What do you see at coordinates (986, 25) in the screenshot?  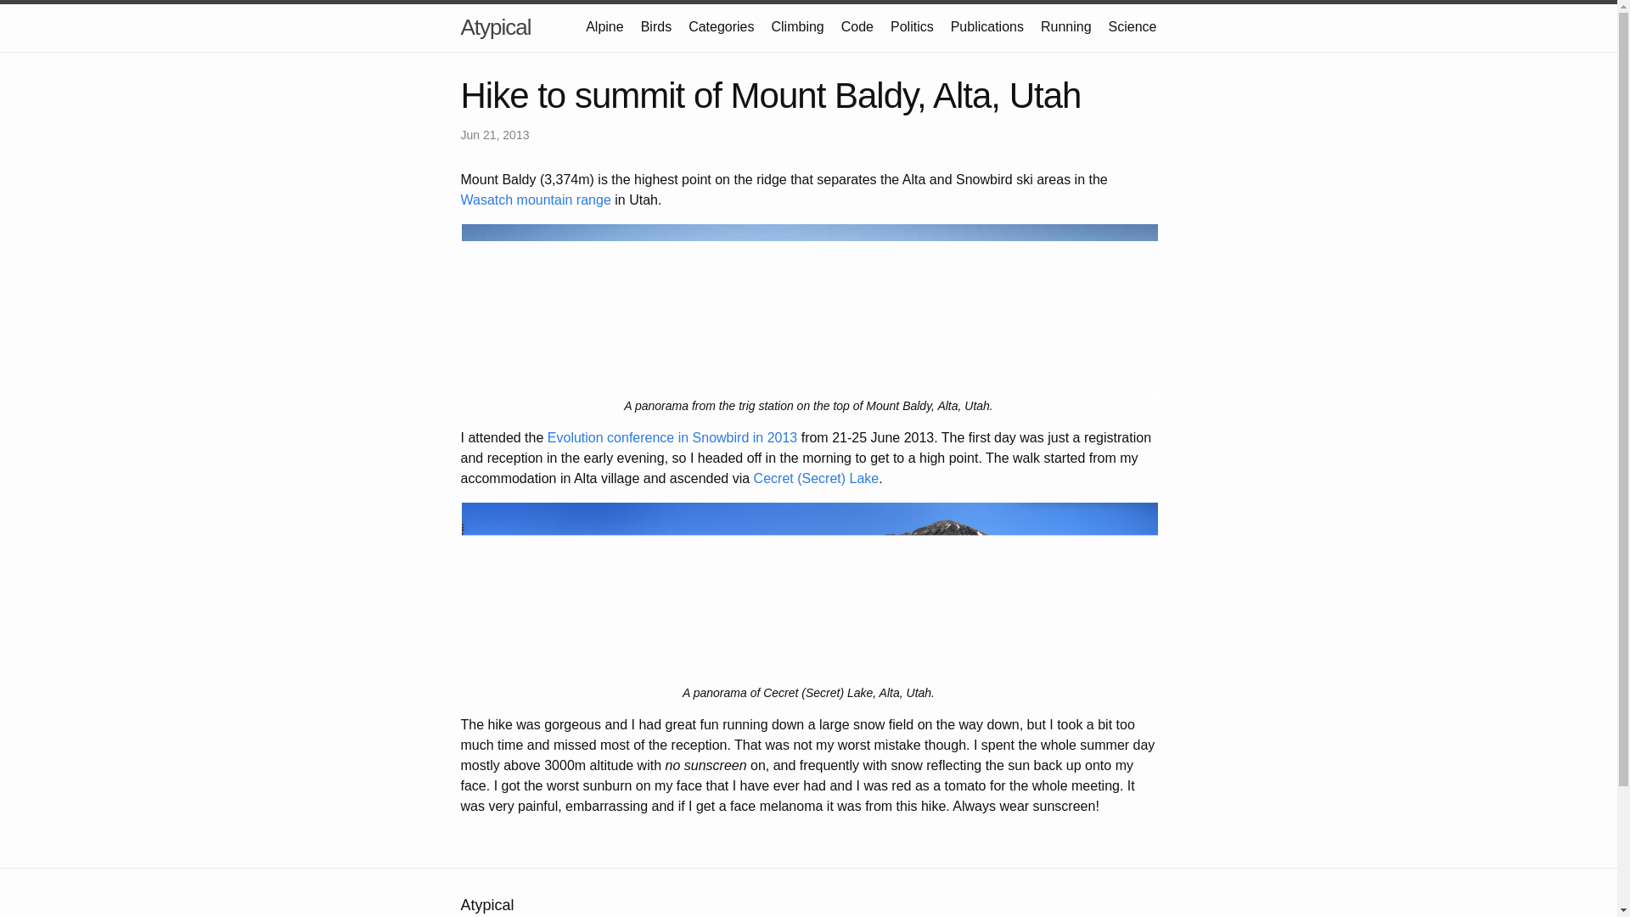 I see `Publications` at bounding box center [986, 25].